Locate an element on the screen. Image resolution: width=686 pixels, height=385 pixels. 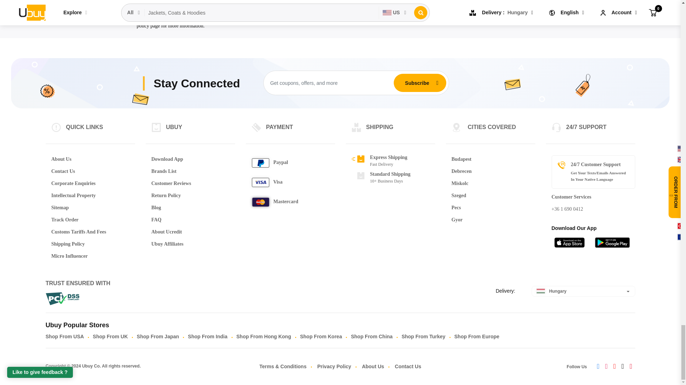
Subscribe is located at coordinates (417, 82).